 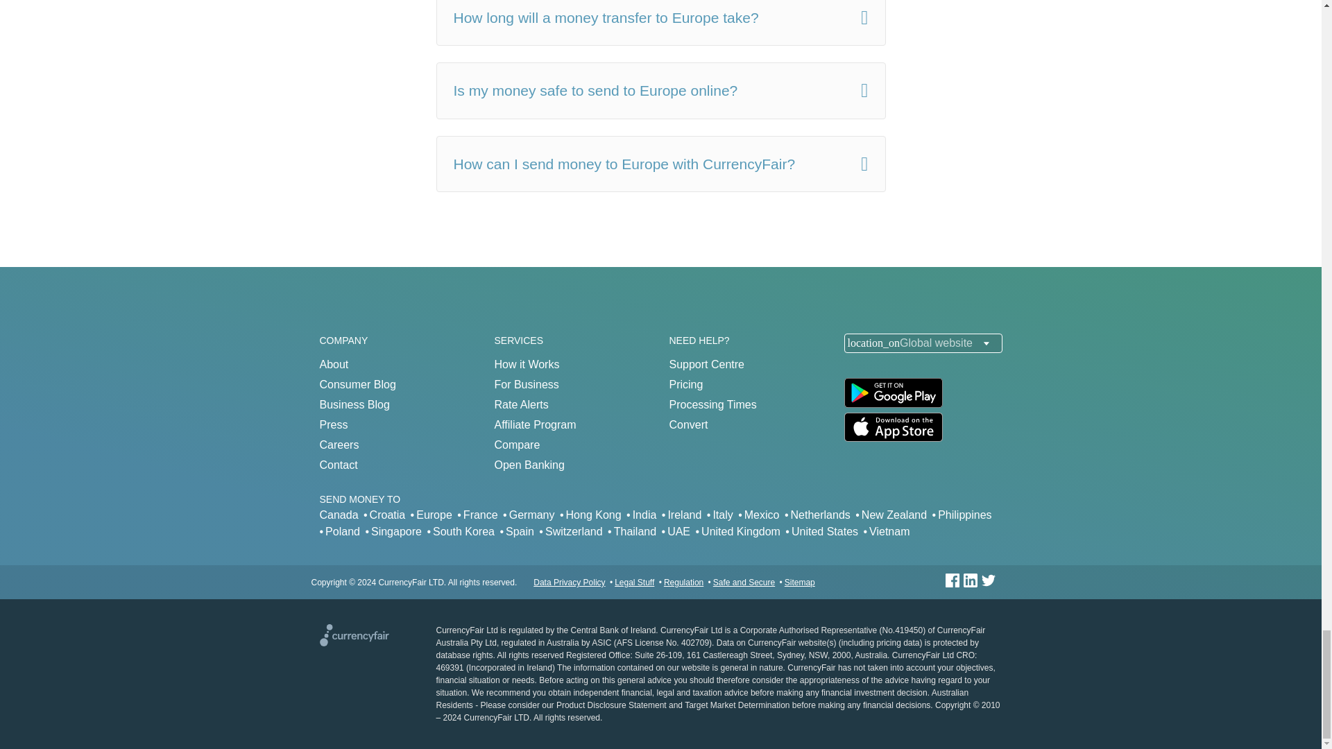 I want to click on Data Privacy Policy, so click(x=569, y=582).